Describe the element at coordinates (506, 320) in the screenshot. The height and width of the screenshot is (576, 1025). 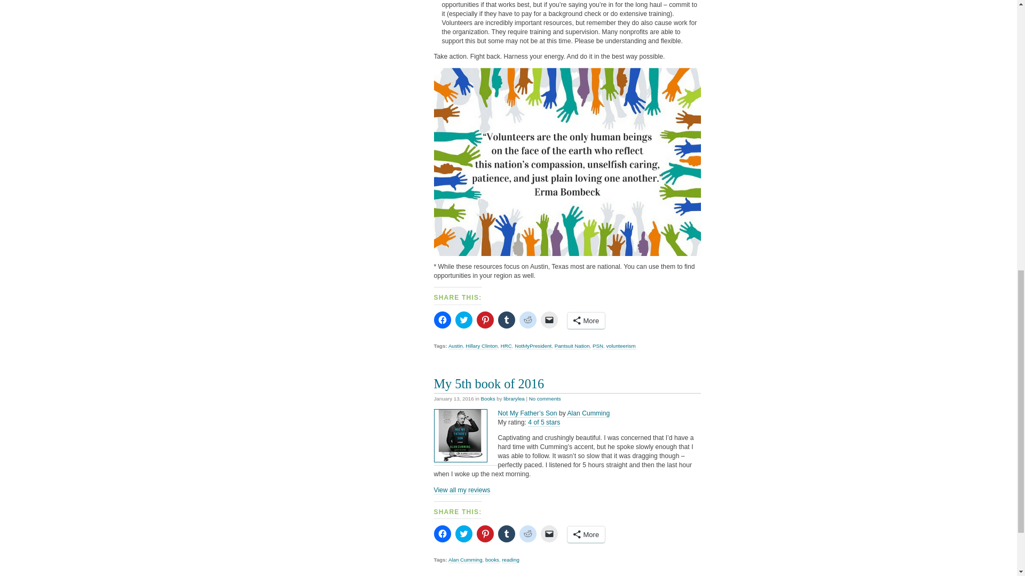
I see `Click to share on Tumblr` at that location.